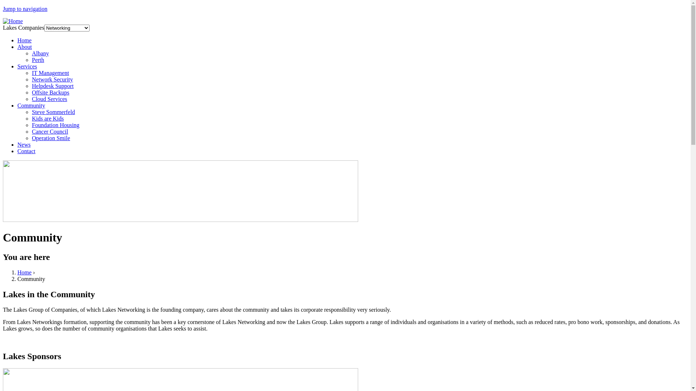  What do you see at coordinates (25, 47) in the screenshot?
I see `About` at bounding box center [25, 47].